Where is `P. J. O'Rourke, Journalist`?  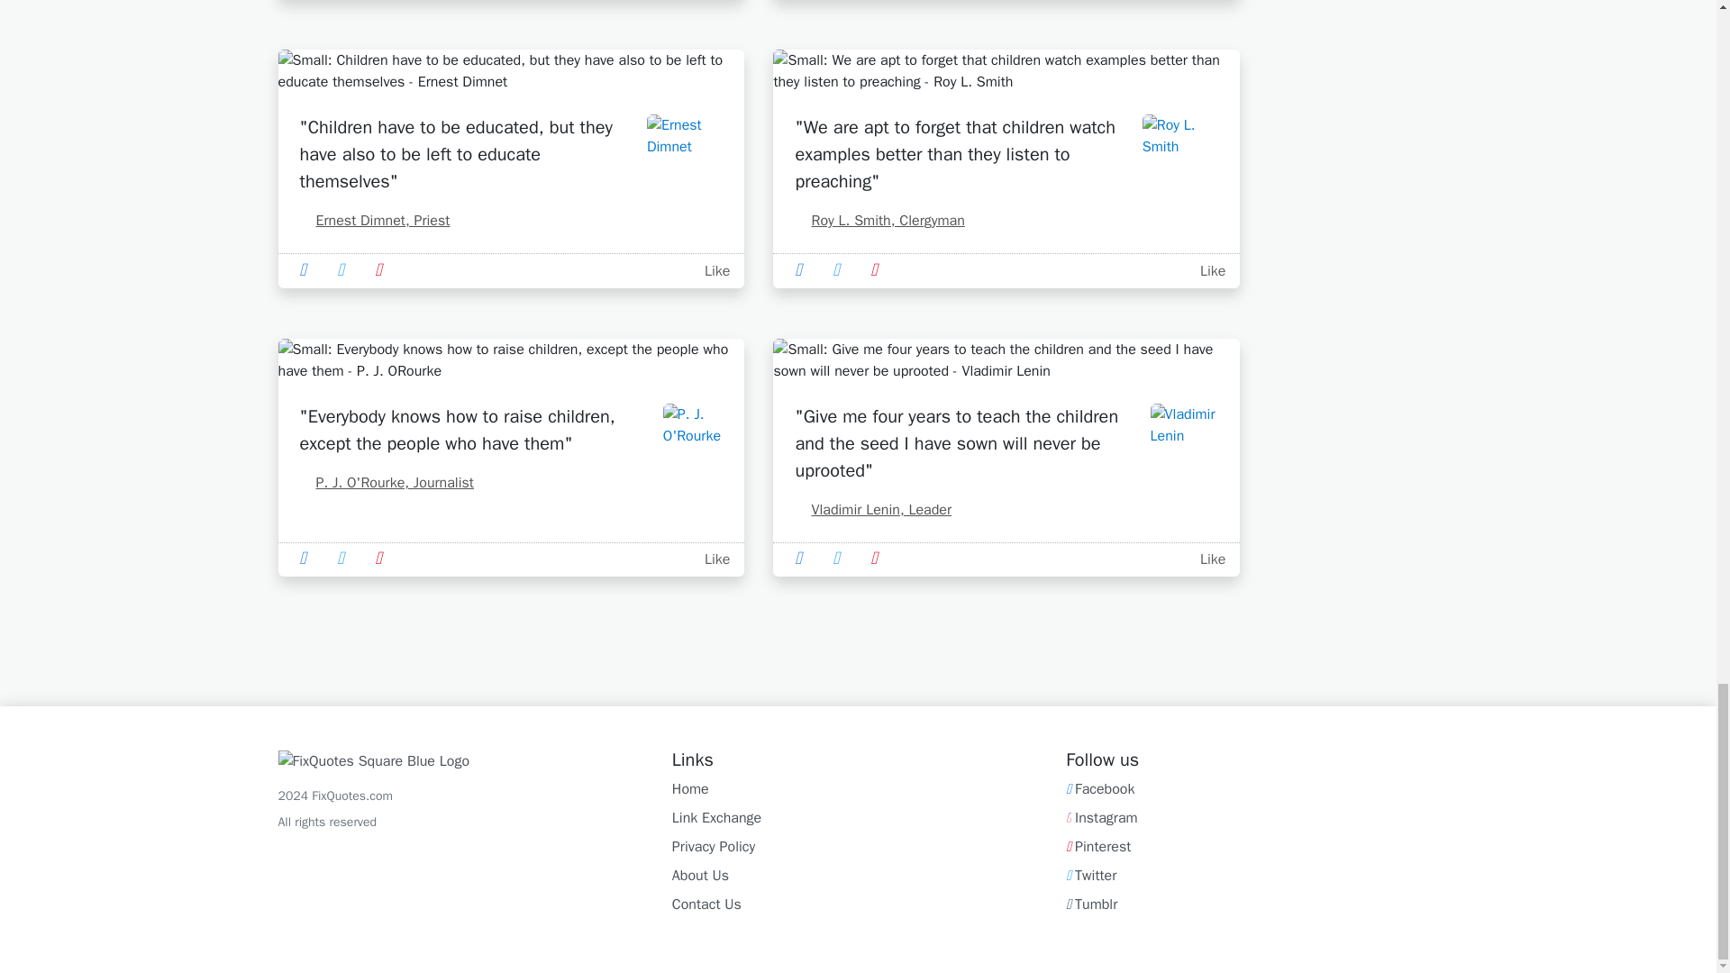 P. J. O'Rourke, Journalist is located at coordinates (386, 483).